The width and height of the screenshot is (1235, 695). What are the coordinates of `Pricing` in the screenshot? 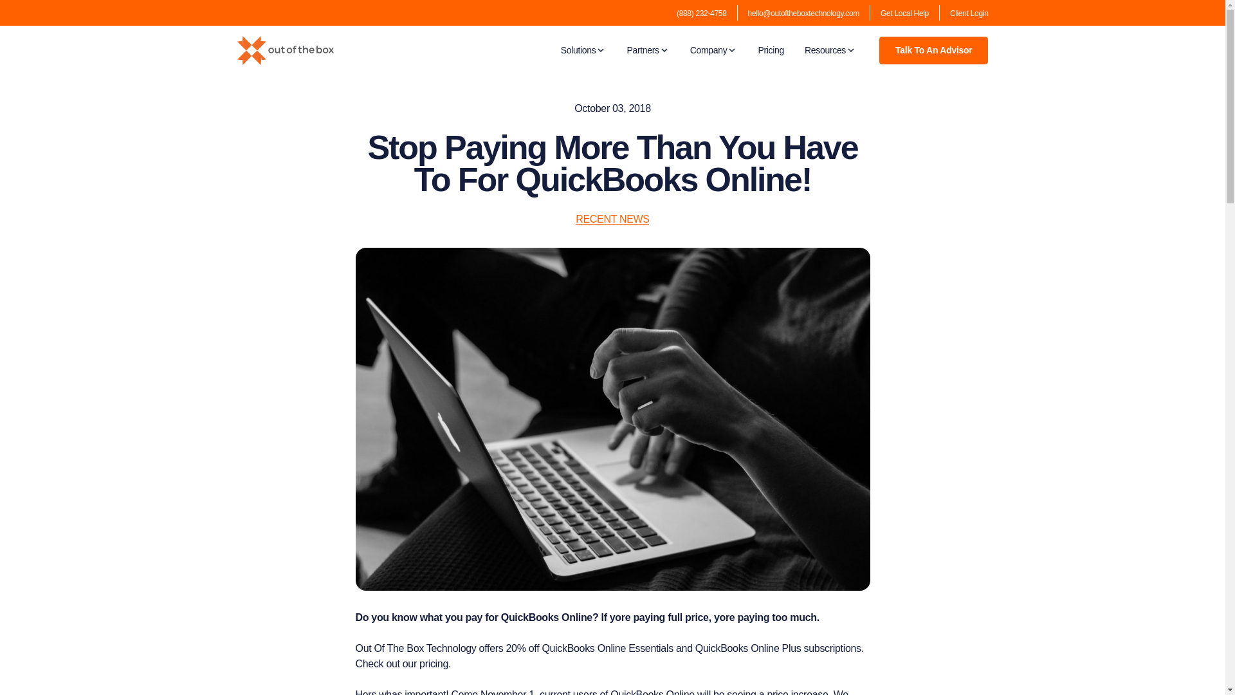 It's located at (771, 50).